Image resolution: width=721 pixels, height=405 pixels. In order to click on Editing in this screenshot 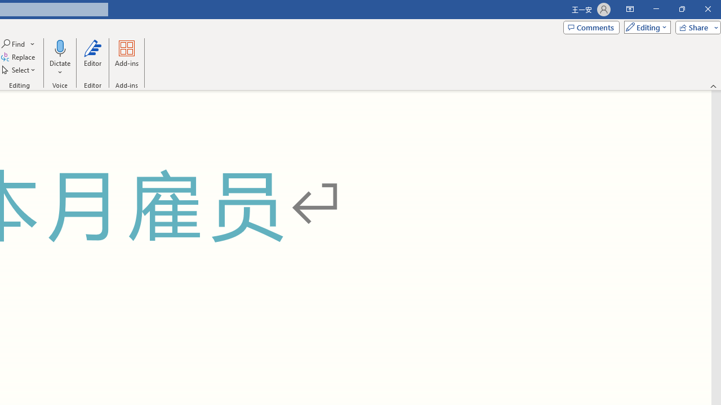, I will do `click(644, 27)`.